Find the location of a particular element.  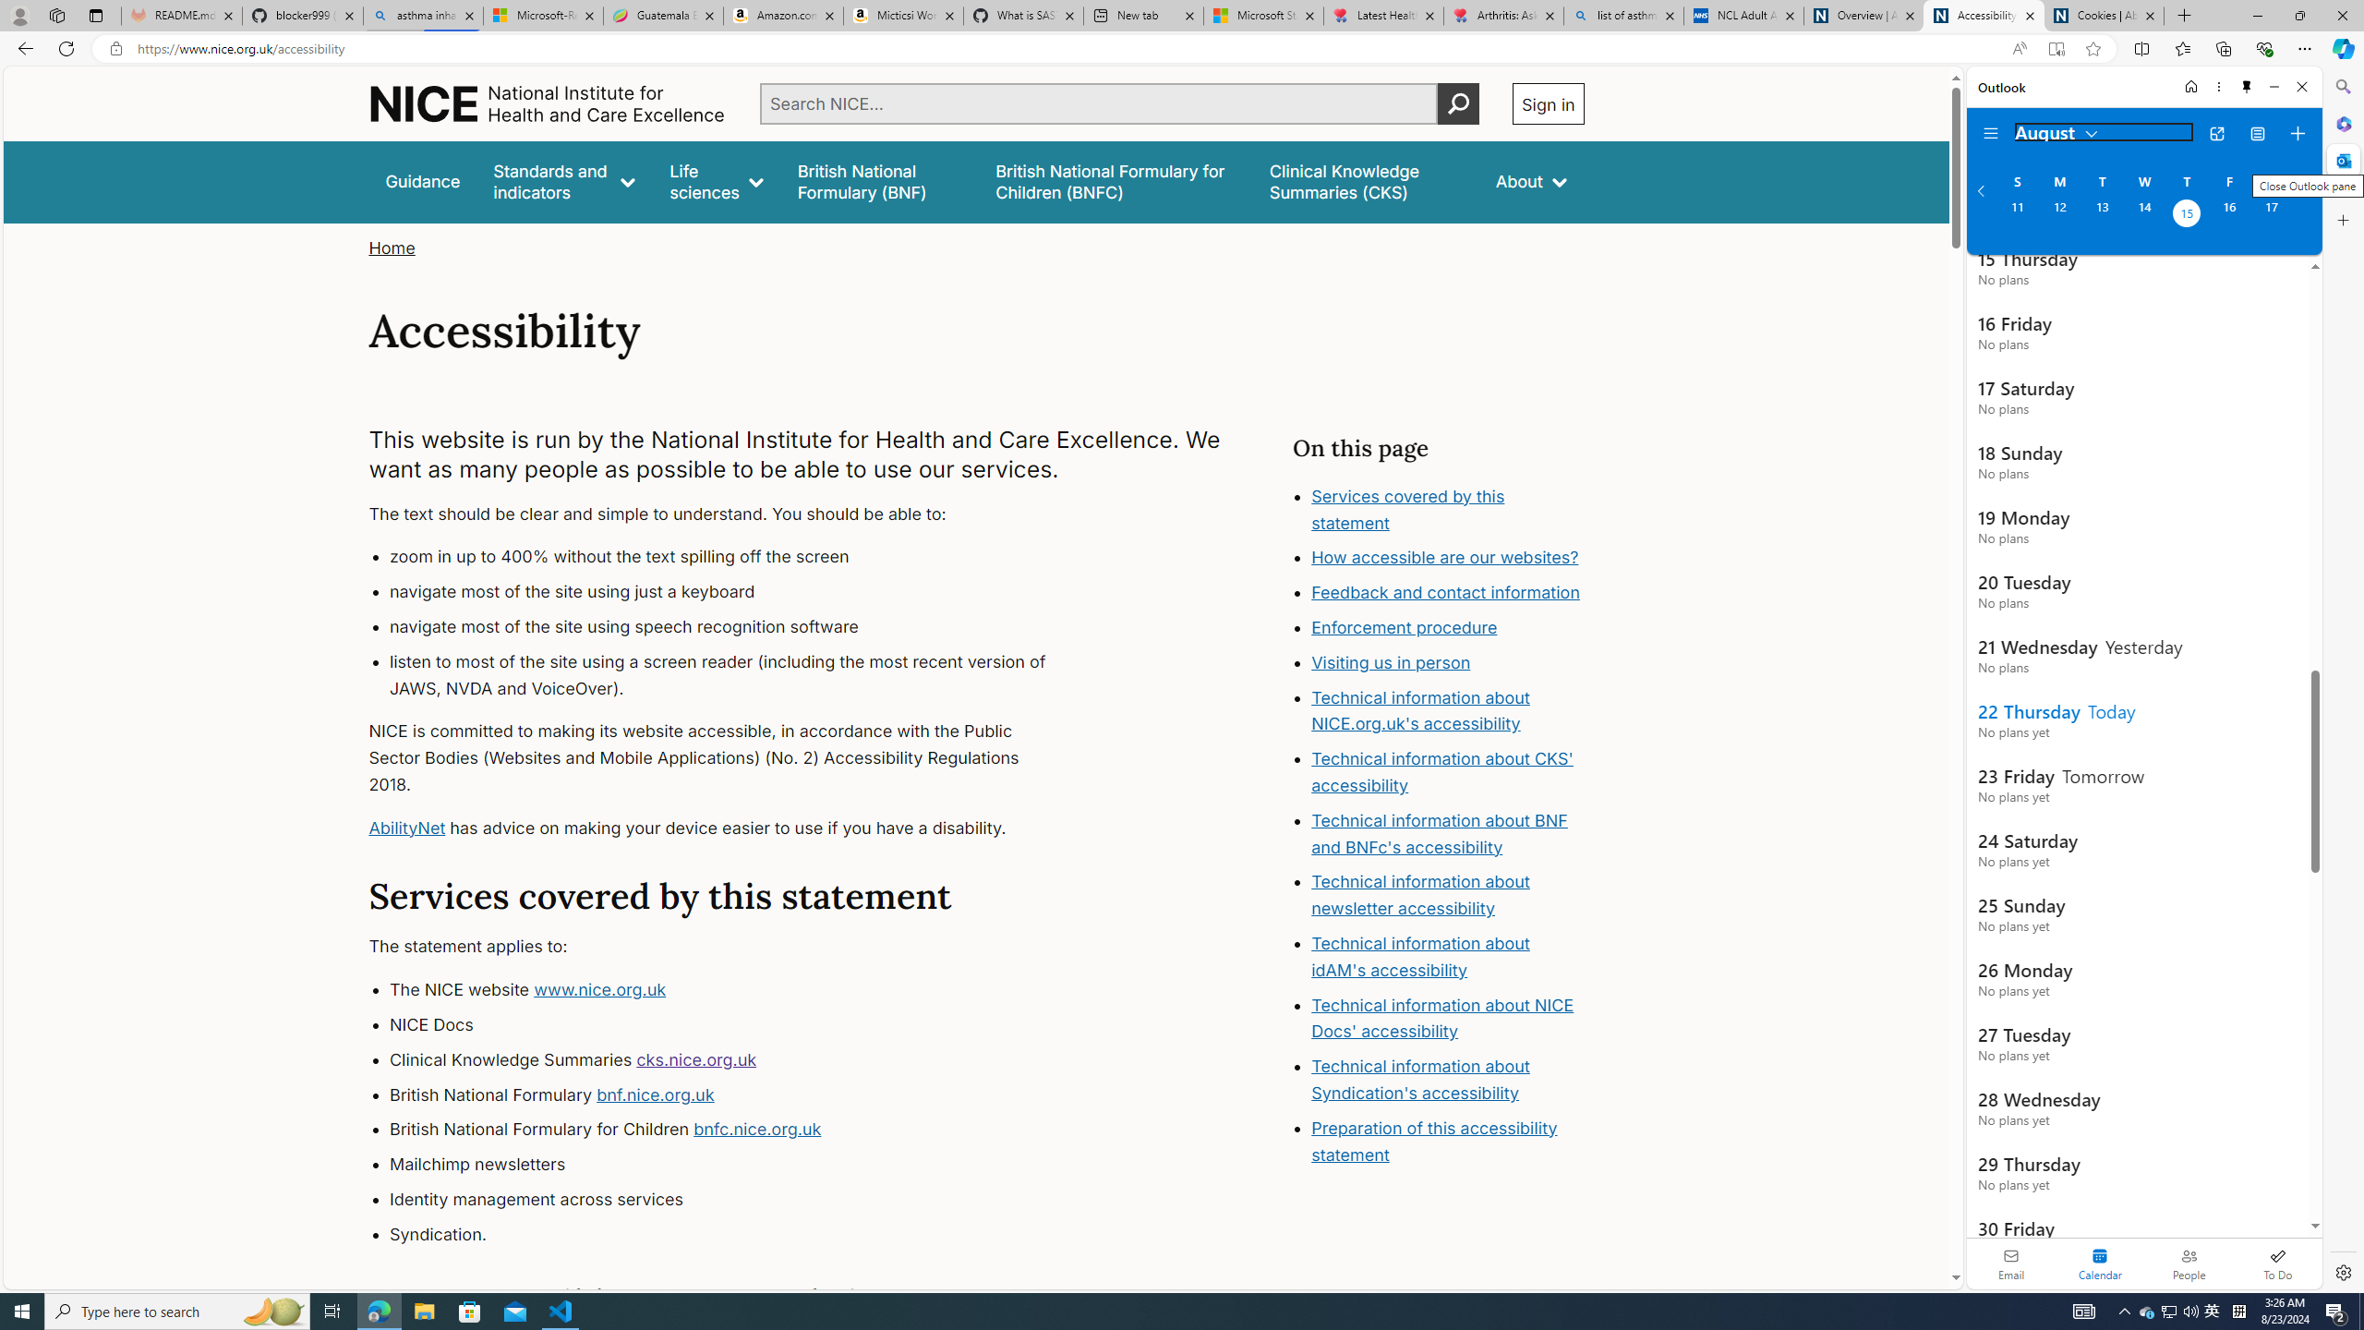

Clinical Knowledge Summaries cks.nice.org.uk is located at coordinates (735, 1060).